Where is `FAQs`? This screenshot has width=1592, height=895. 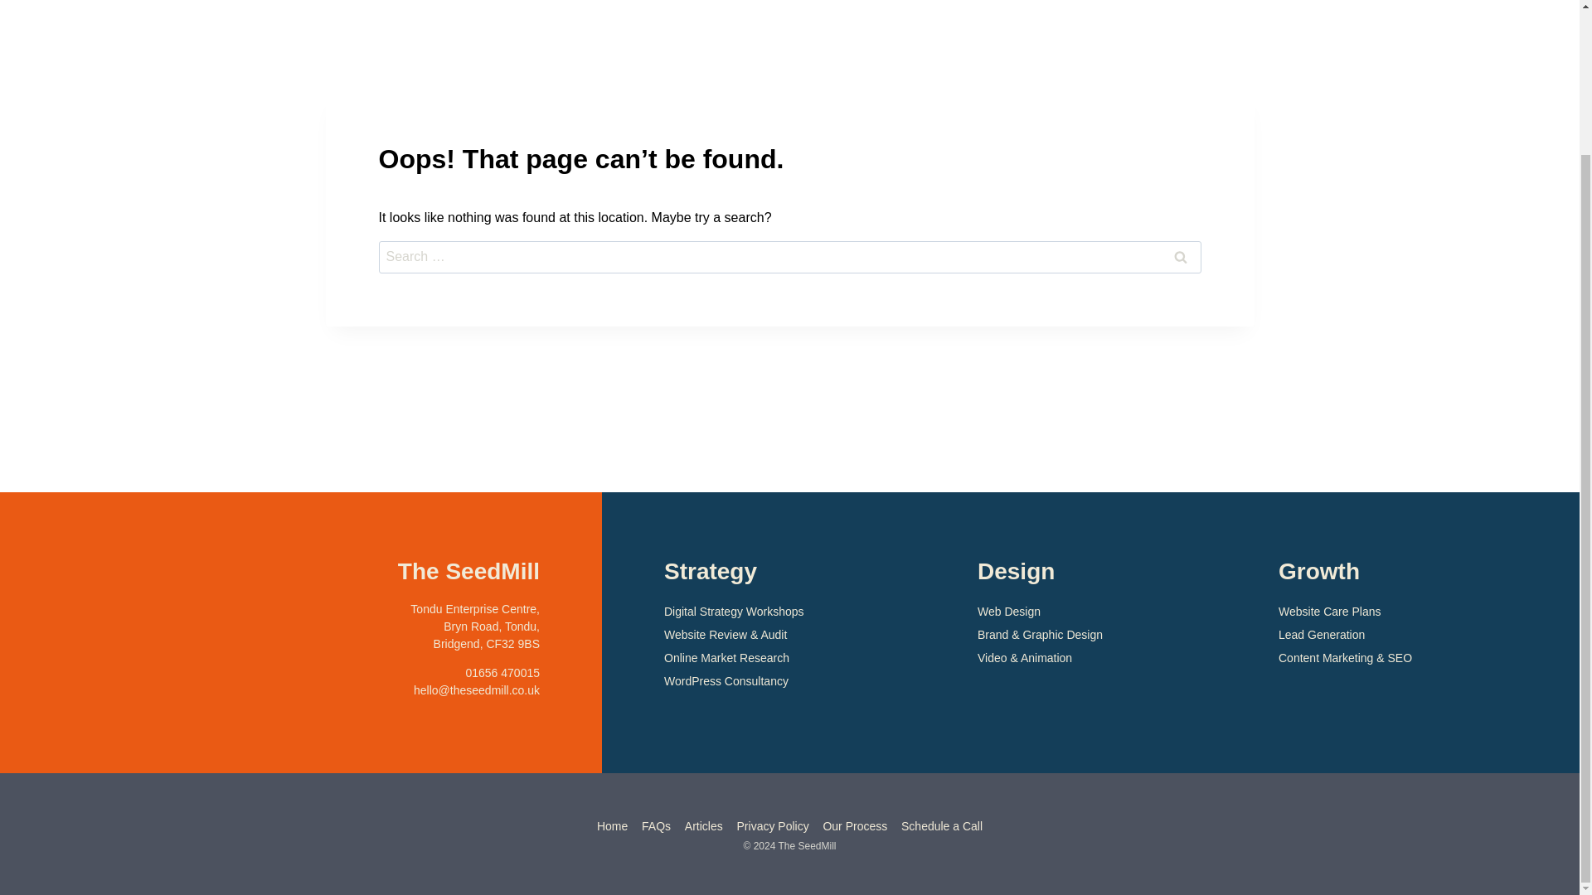
FAQs is located at coordinates (657, 825).